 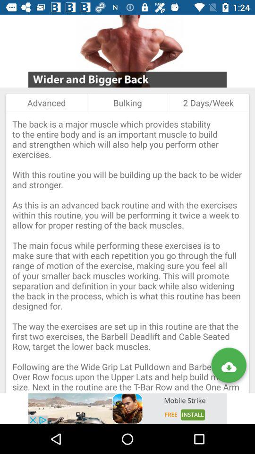 What do you see at coordinates (127, 103) in the screenshot?
I see `turn off the item above the back is icon` at bounding box center [127, 103].